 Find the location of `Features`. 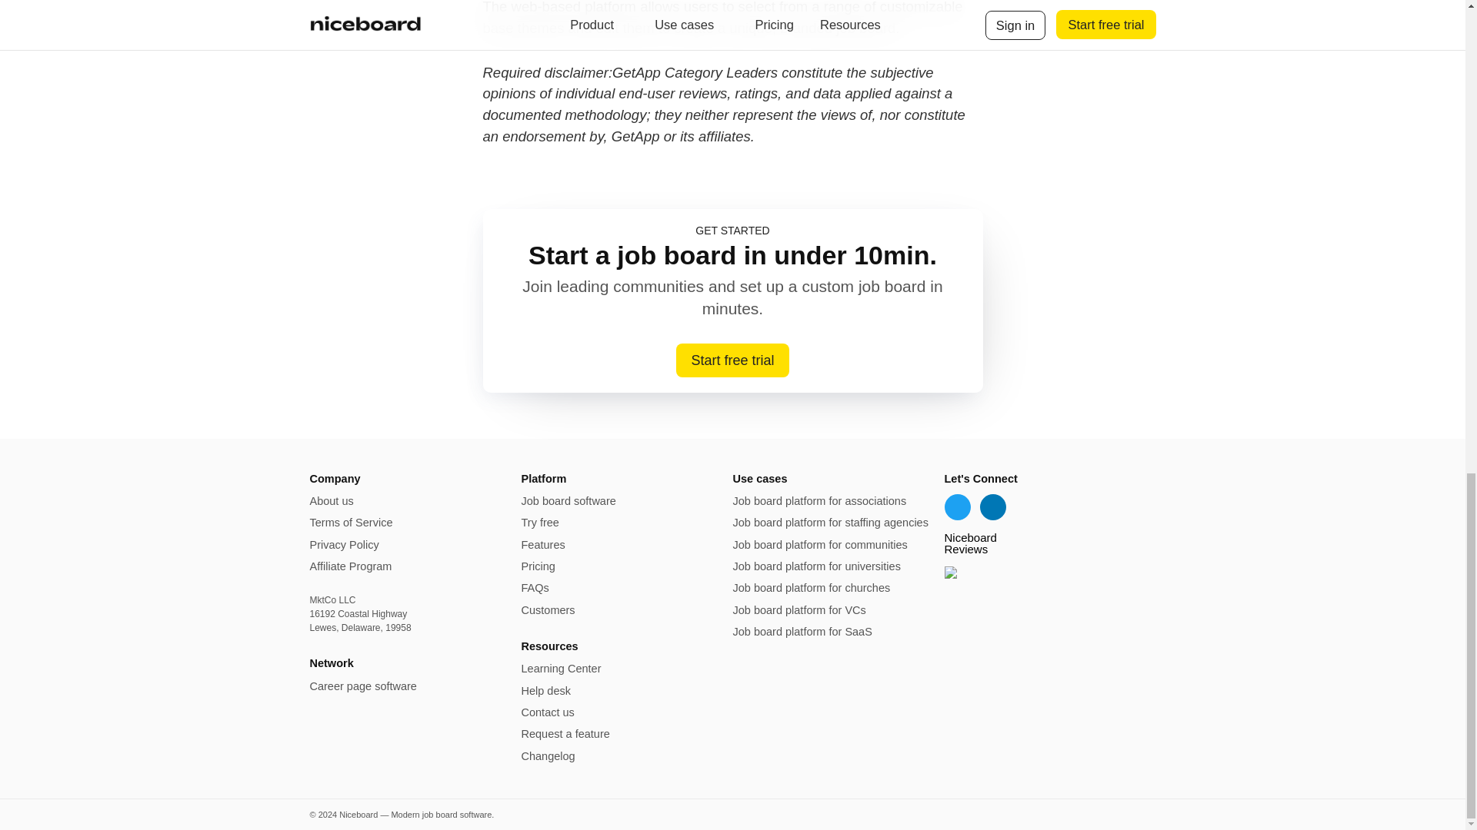

Features is located at coordinates (543, 544).